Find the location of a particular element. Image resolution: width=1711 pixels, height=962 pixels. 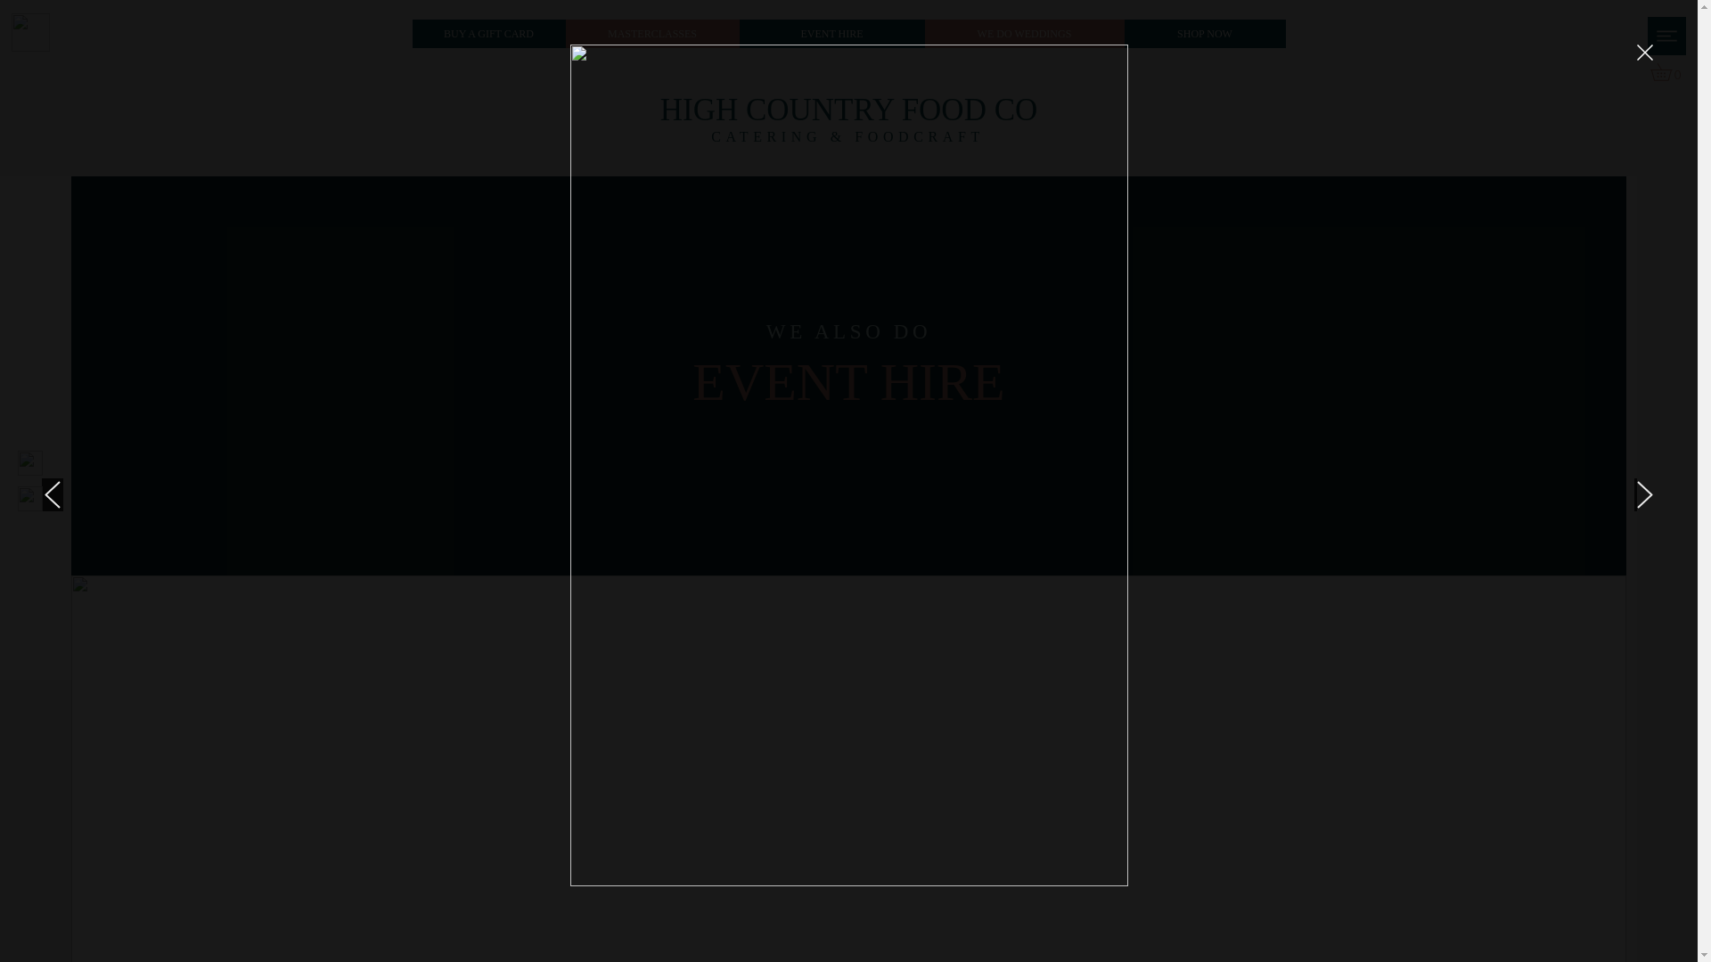

BUY A GIFT CARD is located at coordinates (488, 34).